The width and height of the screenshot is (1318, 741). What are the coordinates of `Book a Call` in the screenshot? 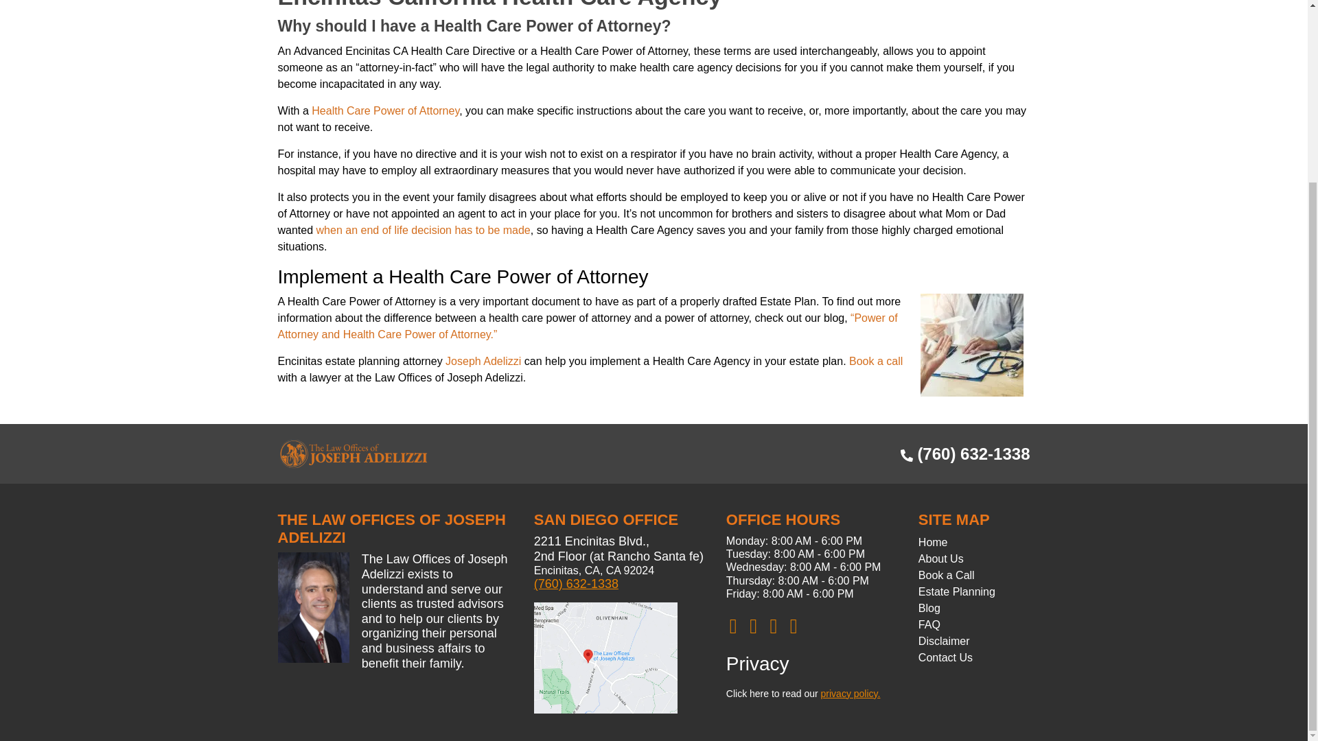 It's located at (947, 575).